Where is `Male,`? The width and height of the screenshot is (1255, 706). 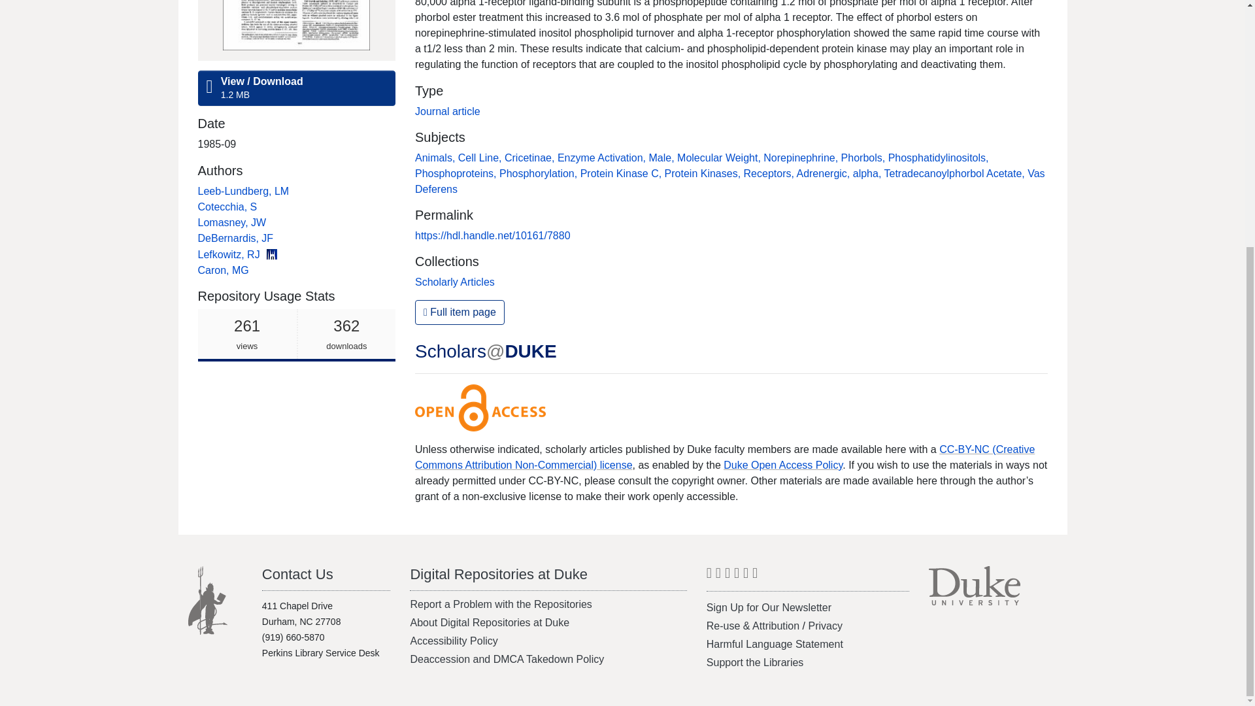
Male, is located at coordinates (663, 158).